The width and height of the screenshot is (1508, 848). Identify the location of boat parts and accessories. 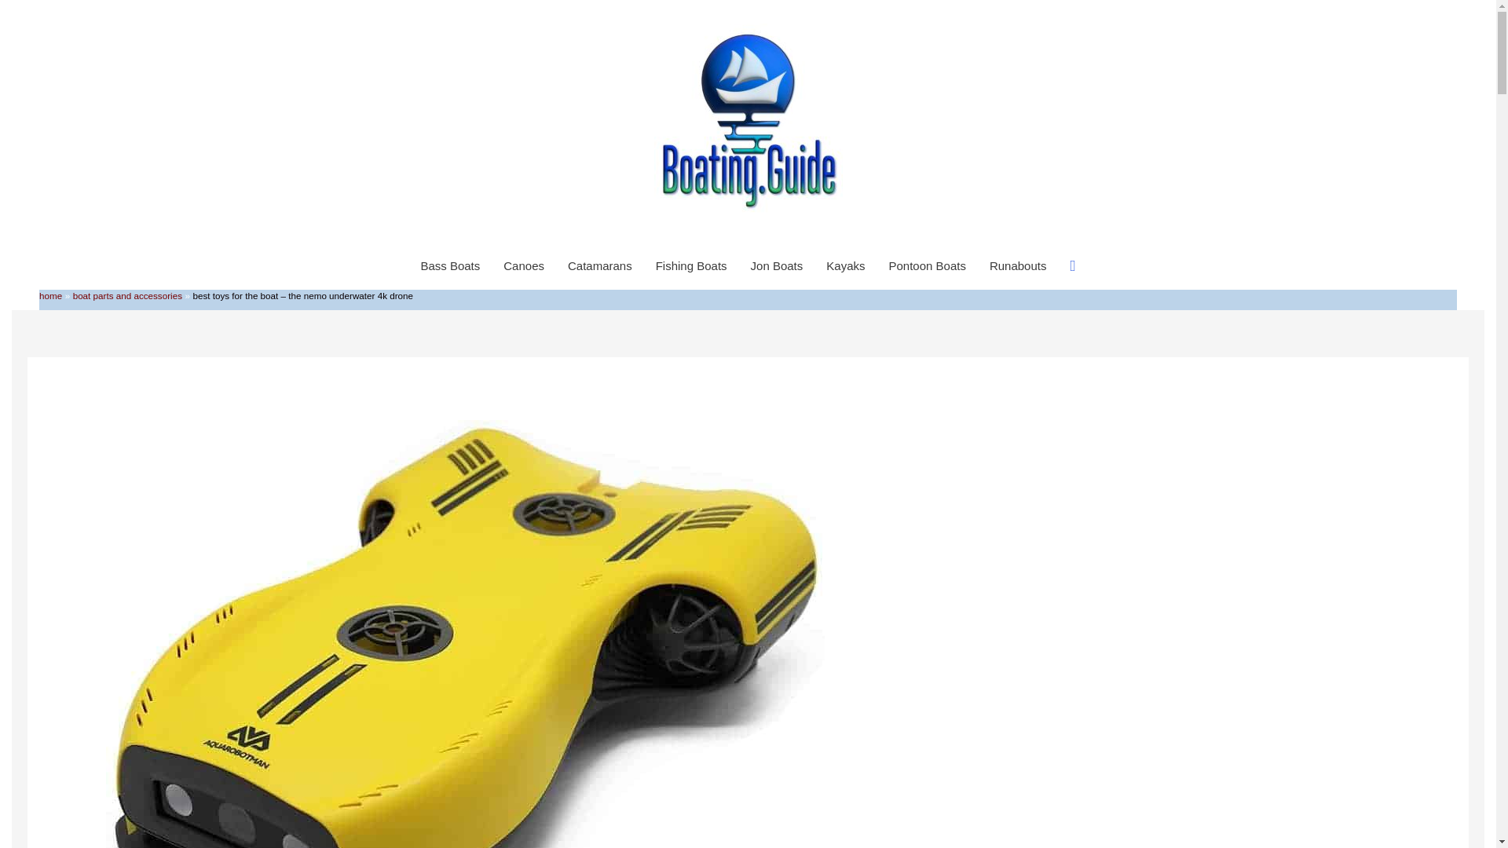
(127, 295).